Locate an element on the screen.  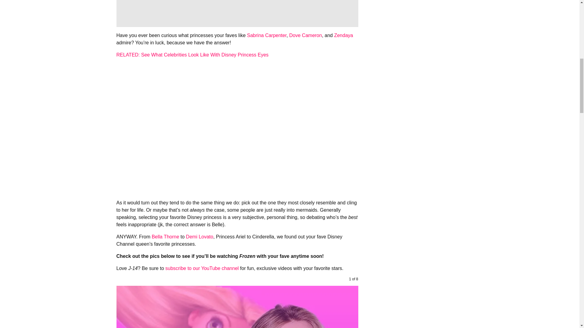
Sabrina Carpenter is located at coordinates (267, 35).